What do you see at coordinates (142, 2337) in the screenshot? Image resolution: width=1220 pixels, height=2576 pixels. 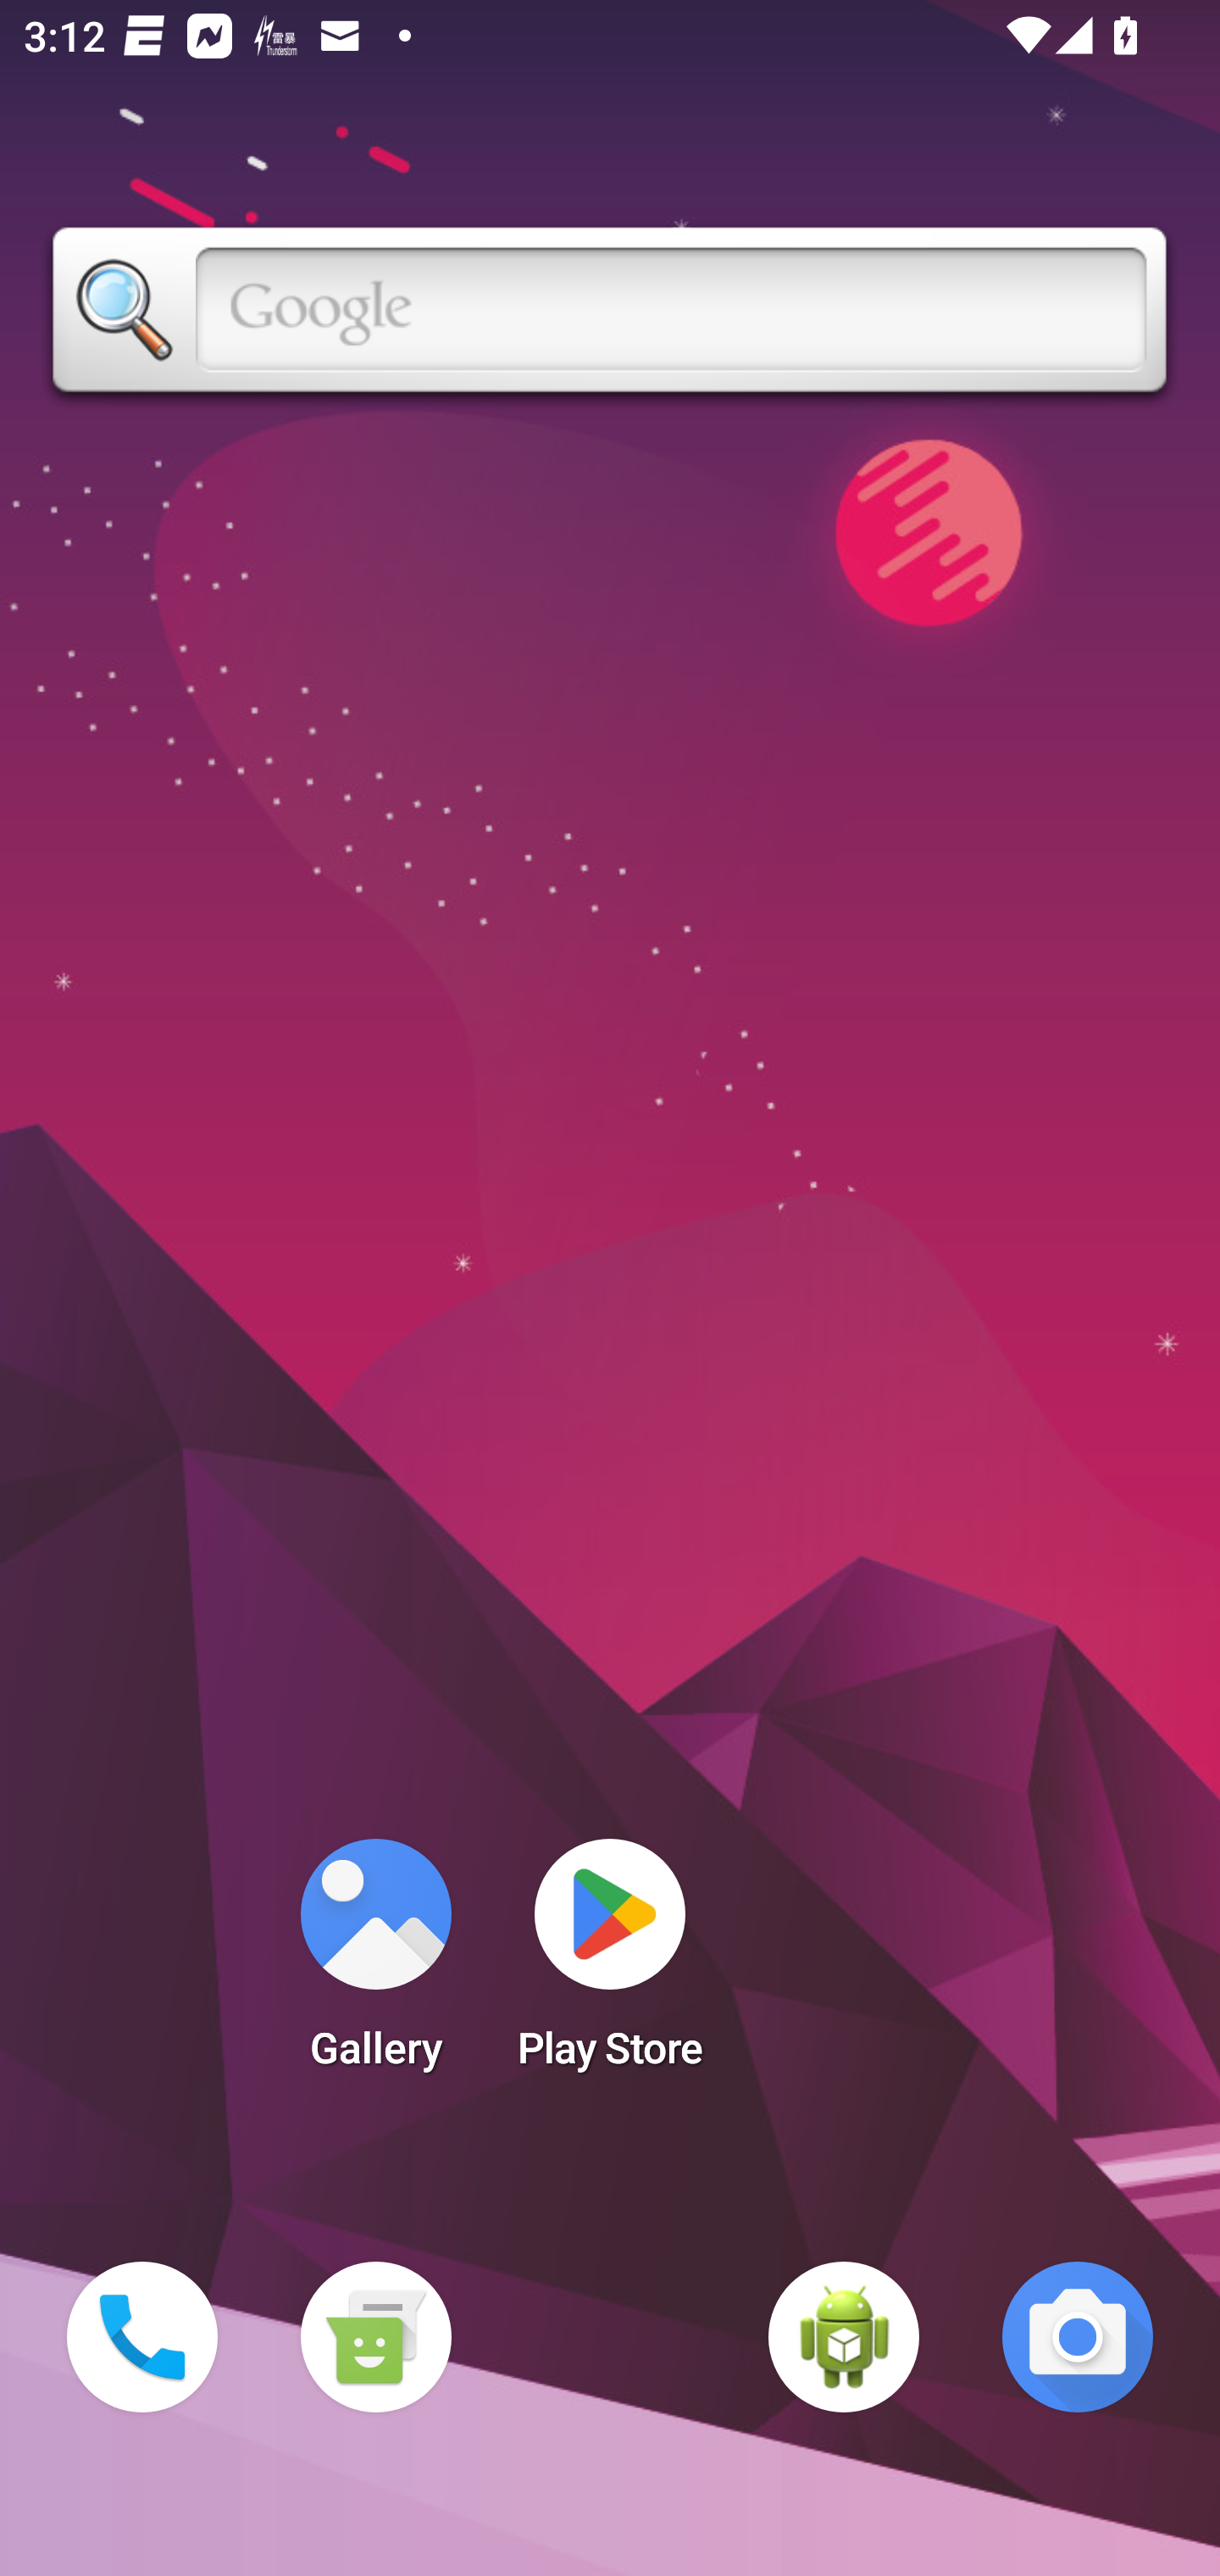 I see `Phone` at bounding box center [142, 2337].